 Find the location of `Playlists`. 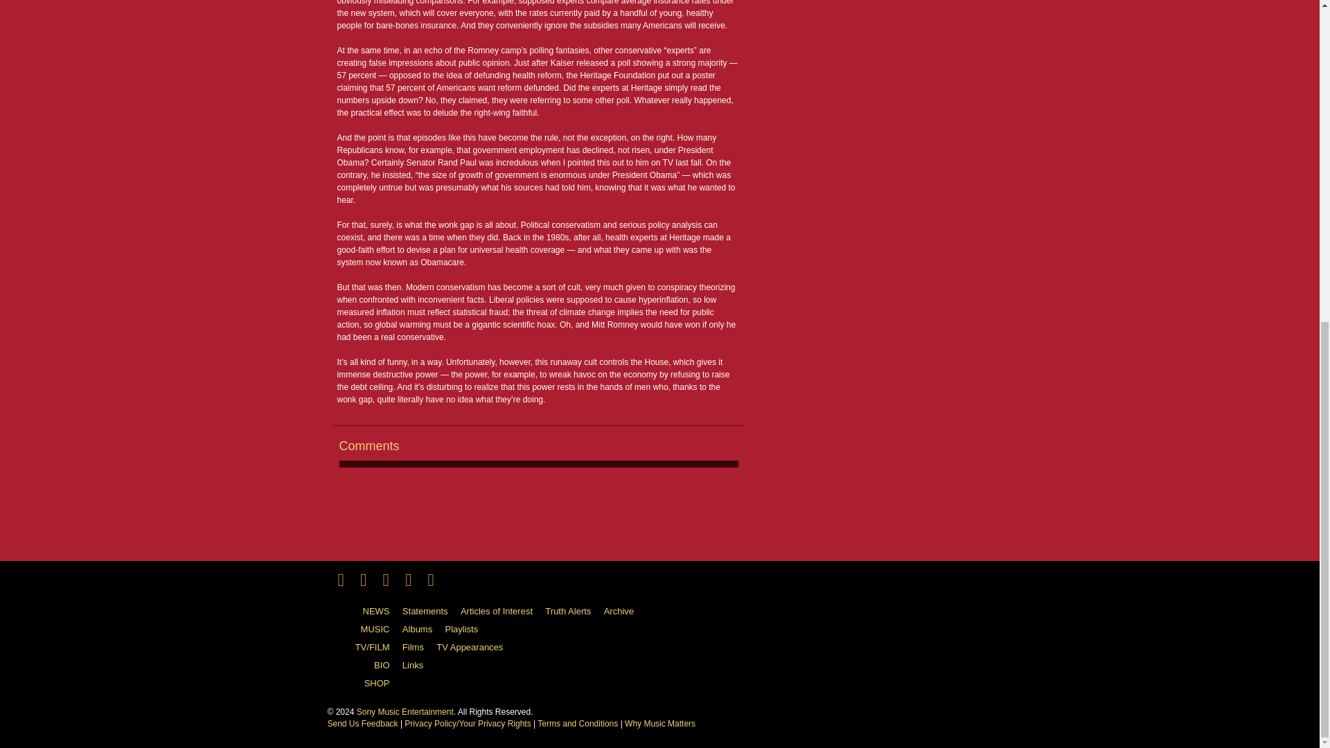

Playlists is located at coordinates (467, 630).